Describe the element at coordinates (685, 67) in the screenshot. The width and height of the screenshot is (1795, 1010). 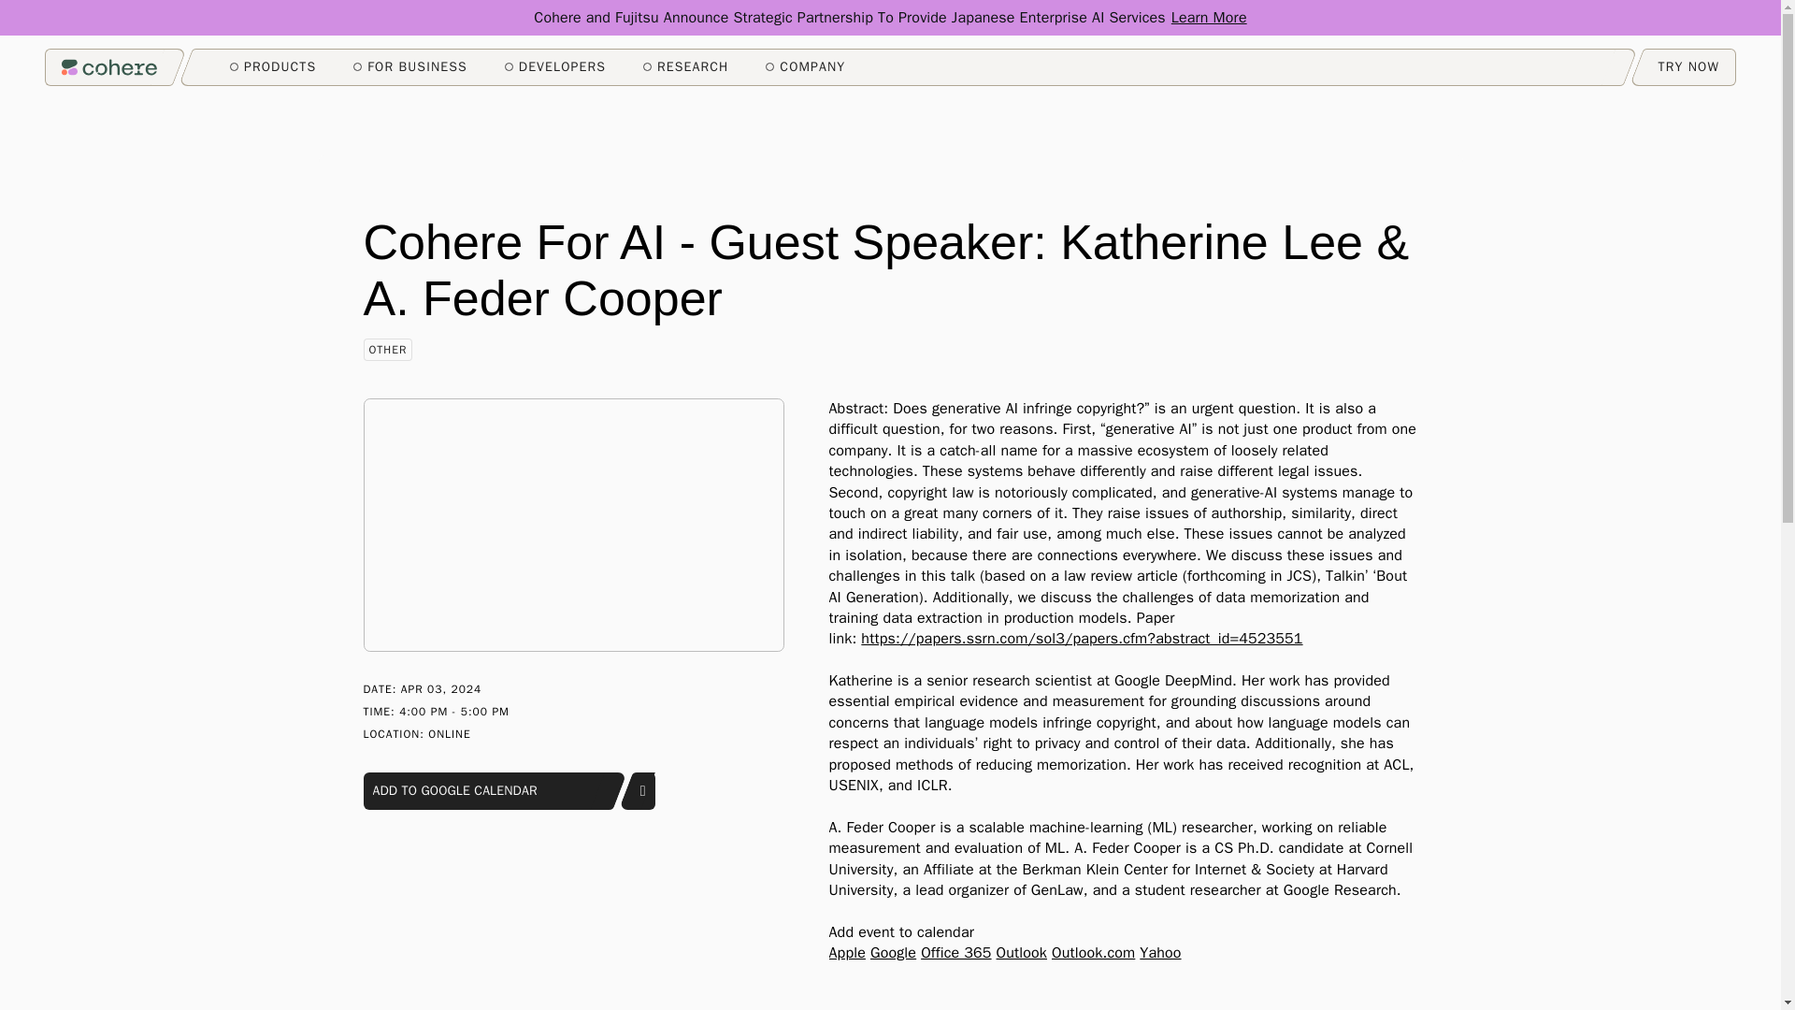
I see `RESEARCH` at that location.